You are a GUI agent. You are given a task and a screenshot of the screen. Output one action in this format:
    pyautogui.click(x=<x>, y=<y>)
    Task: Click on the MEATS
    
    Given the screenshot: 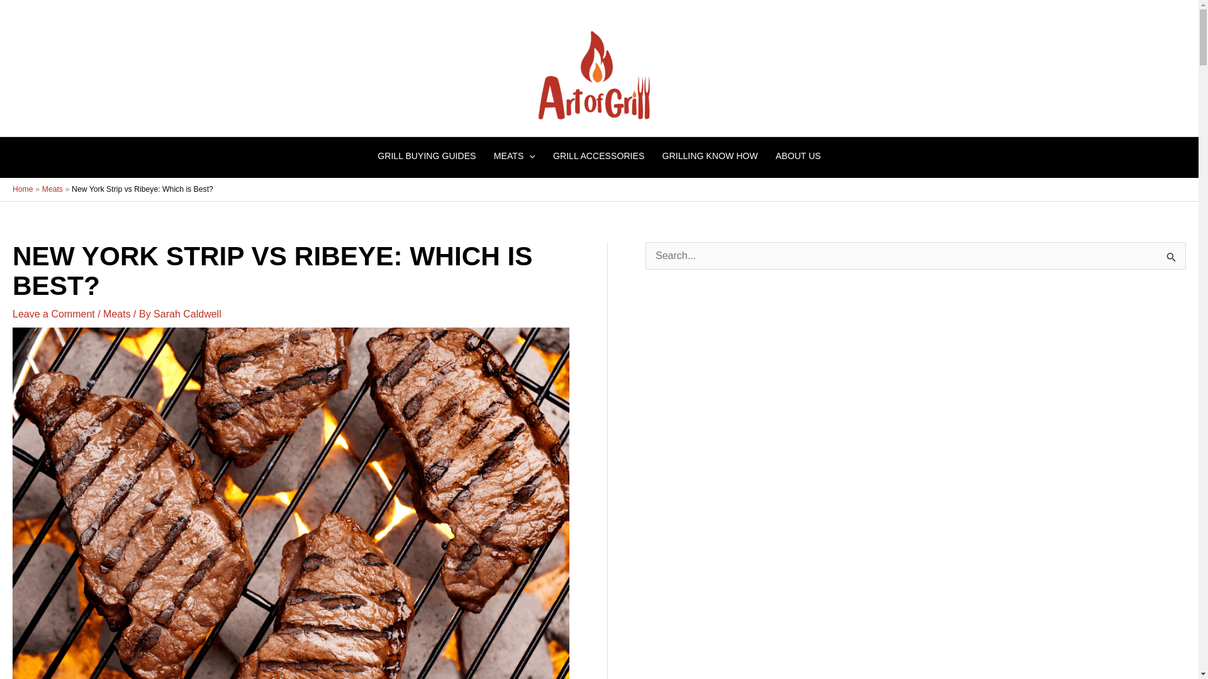 What is the action you would take?
    pyautogui.click(x=515, y=156)
    